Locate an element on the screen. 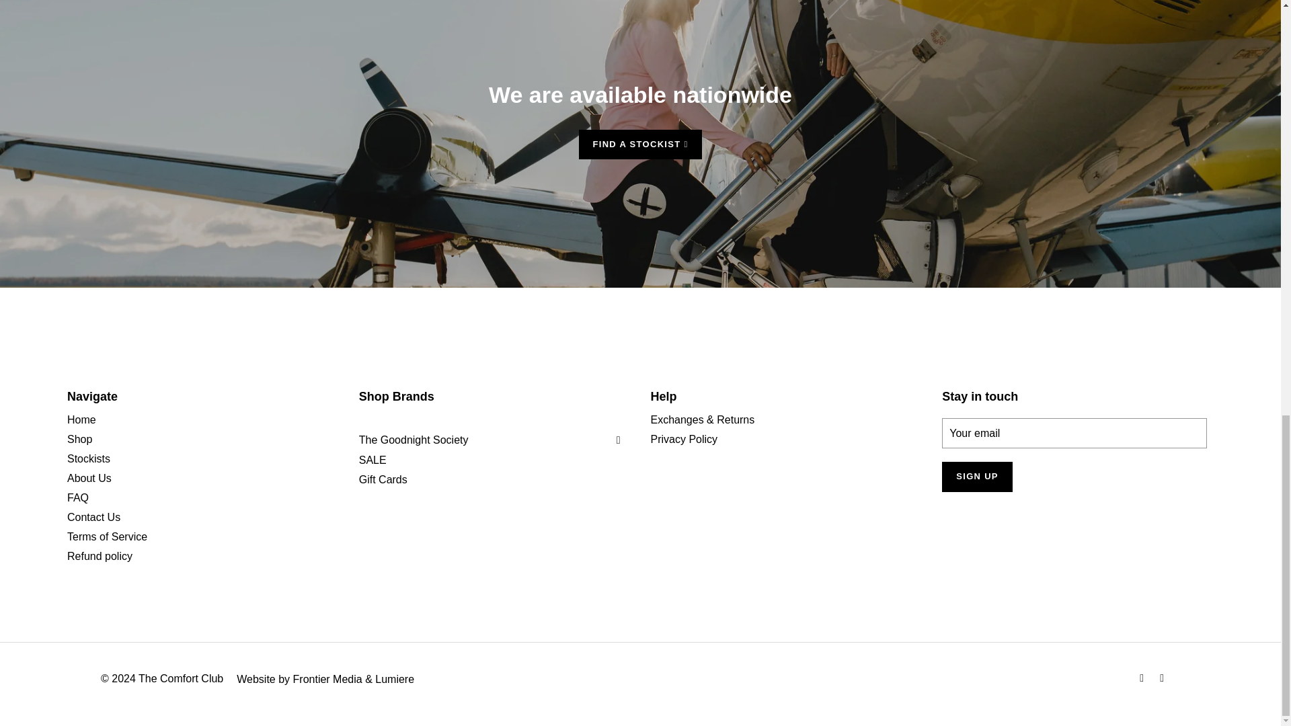  The Comfort Club on Facebook is located at coordinates (1143, 678).